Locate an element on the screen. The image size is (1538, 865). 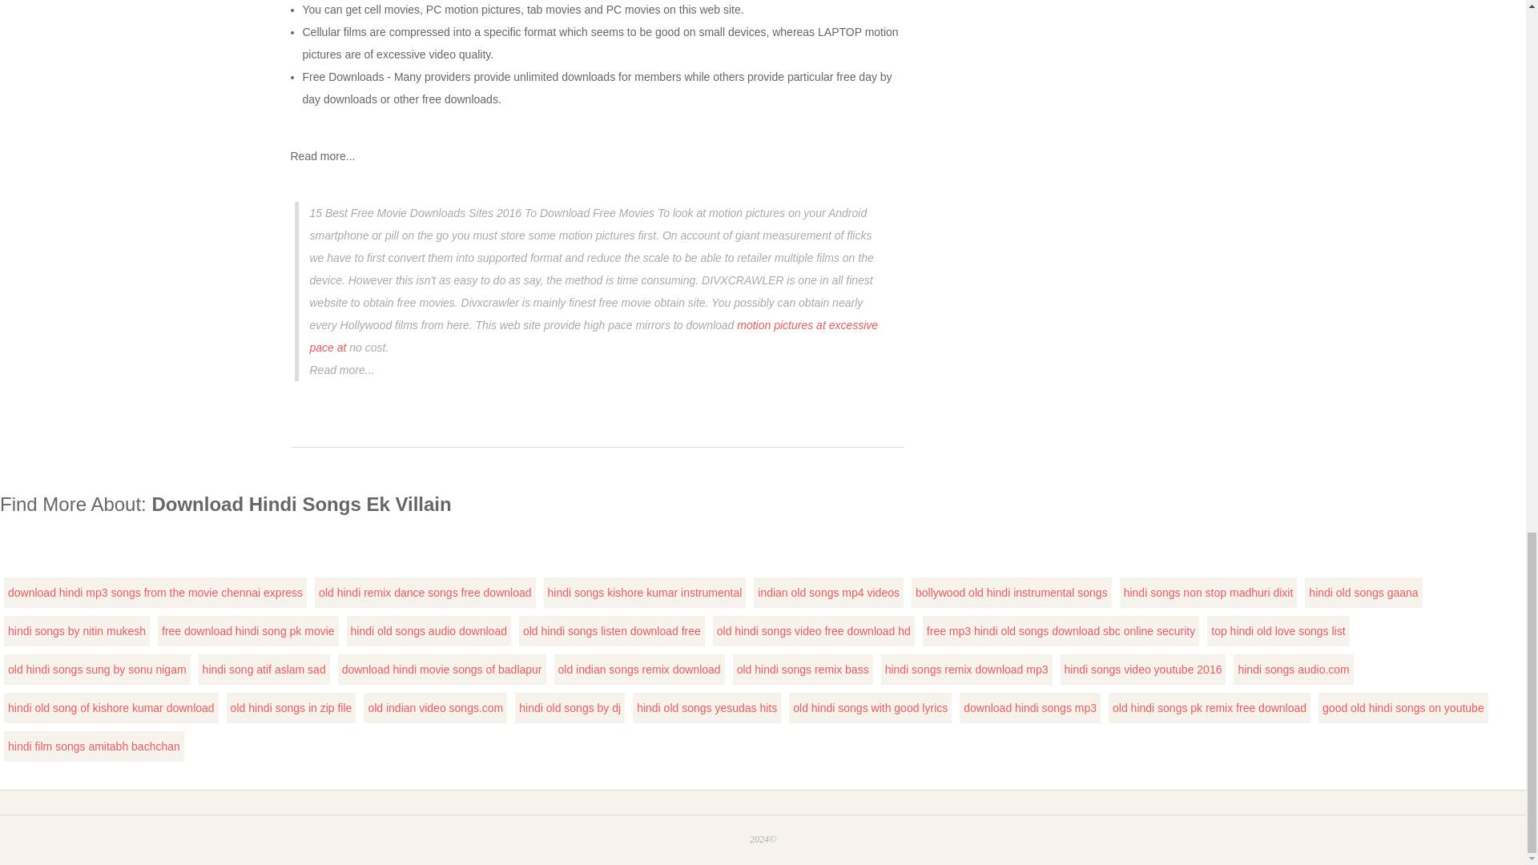
hindi songs video youtube 2016 is located at coordinates (1143, 670).